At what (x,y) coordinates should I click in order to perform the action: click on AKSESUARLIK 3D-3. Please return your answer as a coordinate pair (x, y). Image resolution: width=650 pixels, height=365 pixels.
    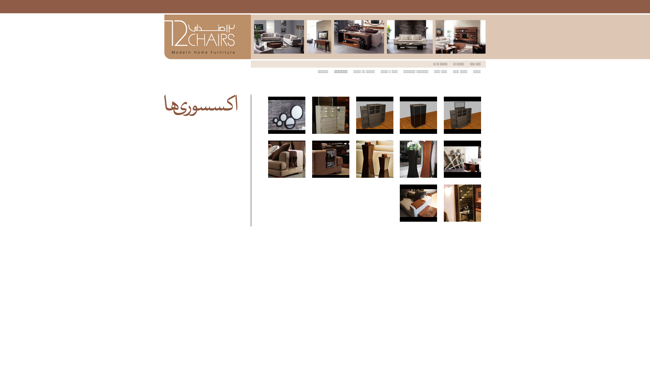
    Looking at the image, I should click on (418, 115).